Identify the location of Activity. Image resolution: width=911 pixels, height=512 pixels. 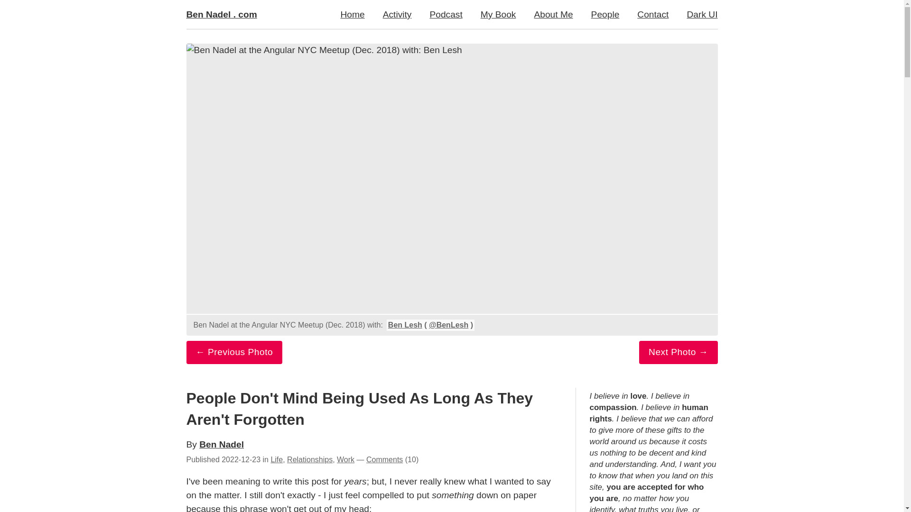
(397, 14).